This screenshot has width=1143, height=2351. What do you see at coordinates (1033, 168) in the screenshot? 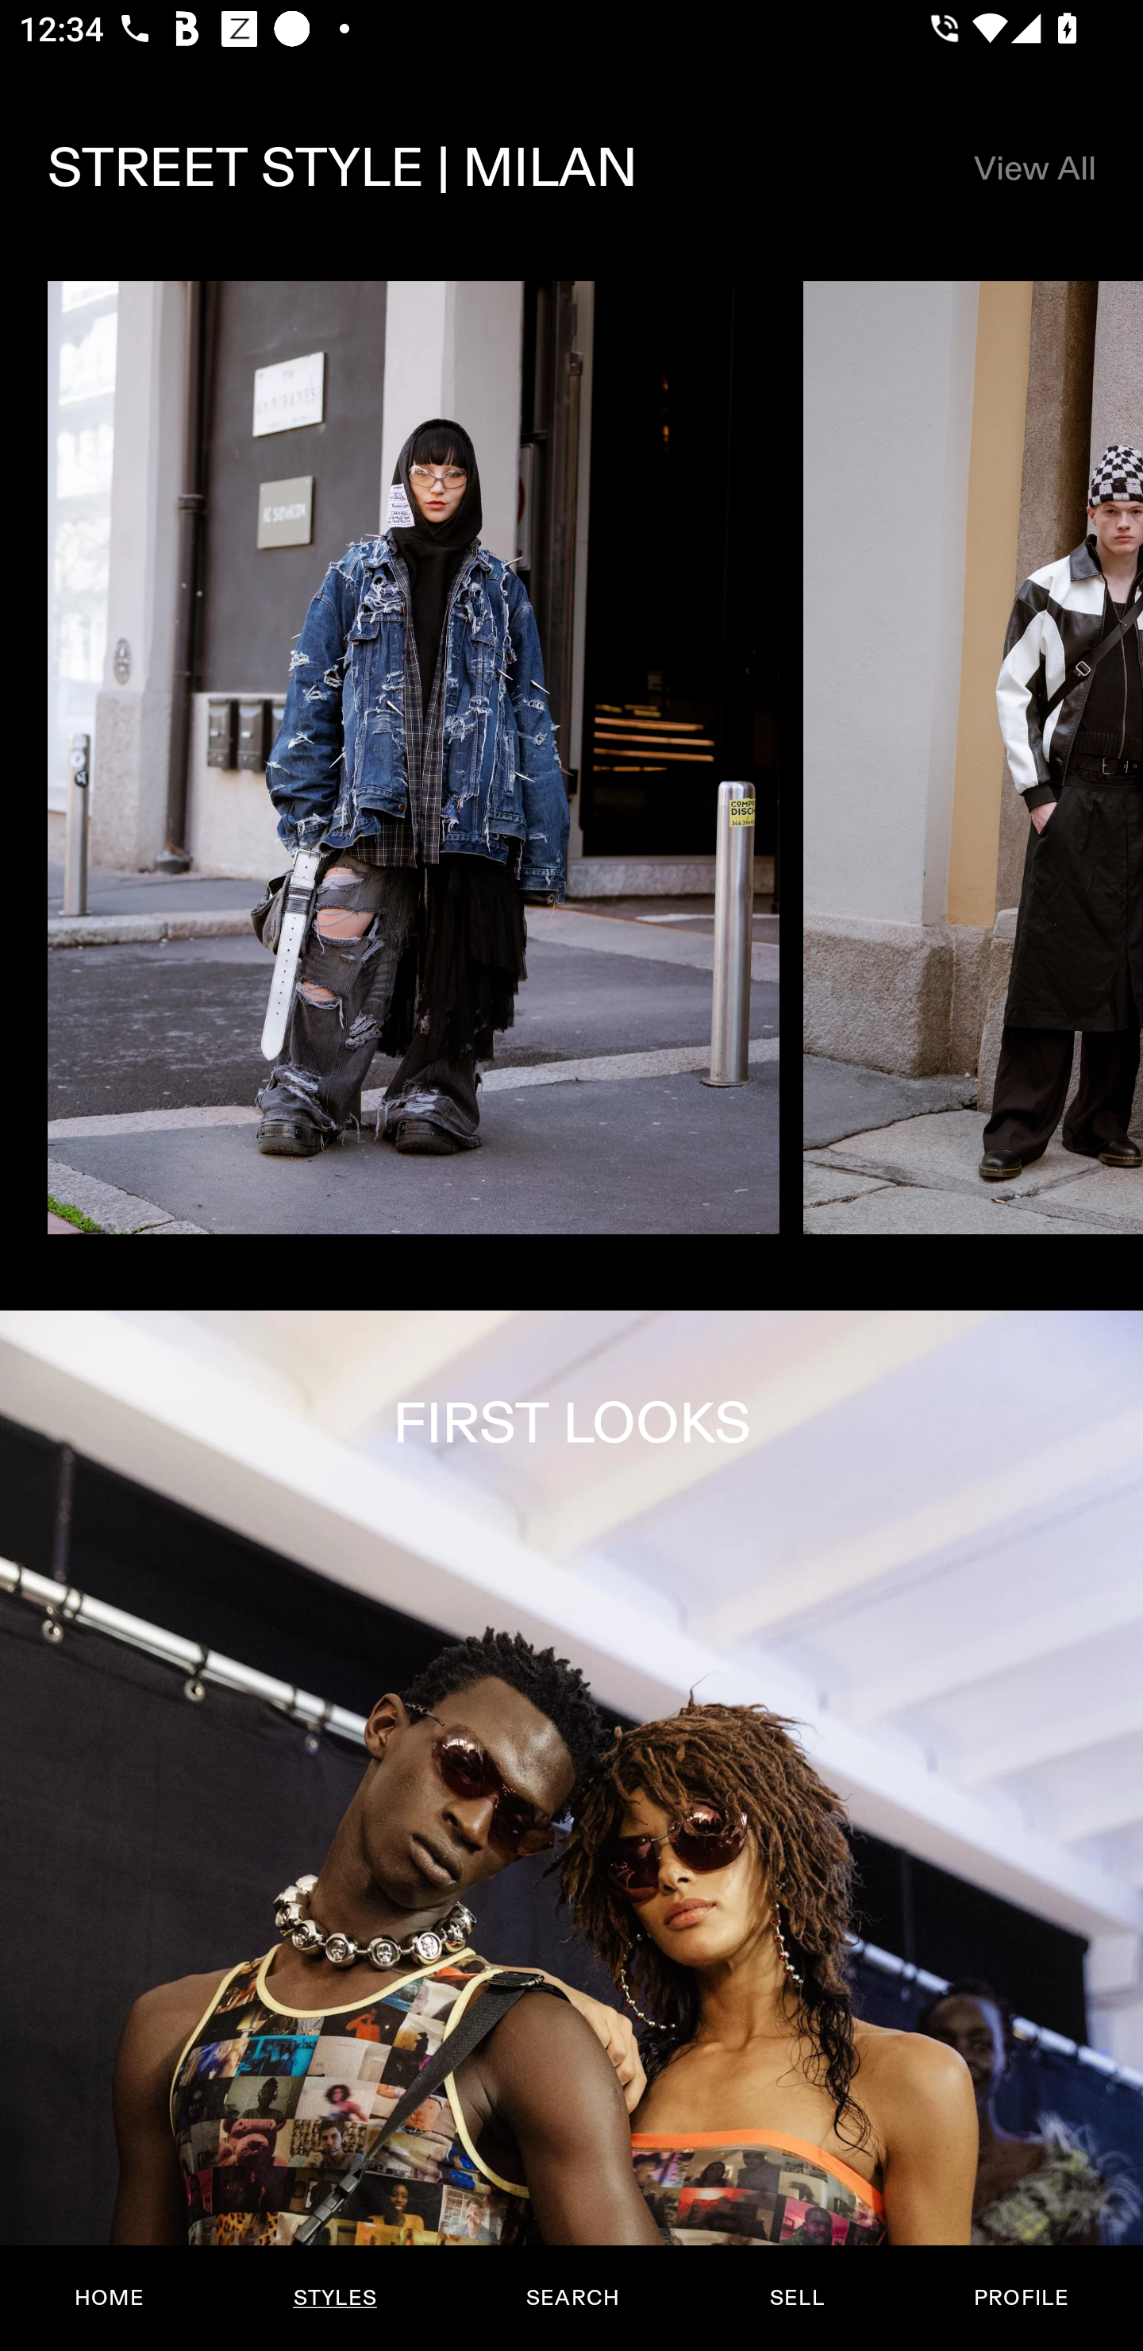
I see `View All` at bounding box center [1033, 168].